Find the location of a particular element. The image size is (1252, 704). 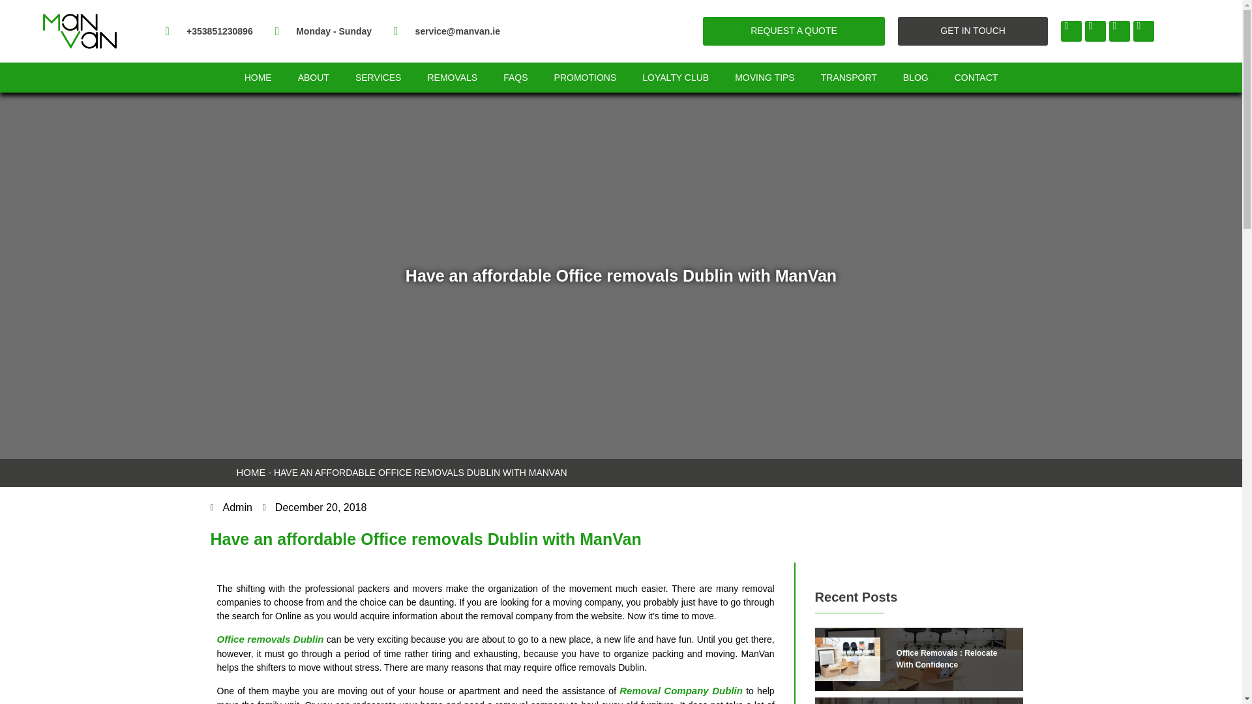

FAQS is located at coordinates (515, 77).